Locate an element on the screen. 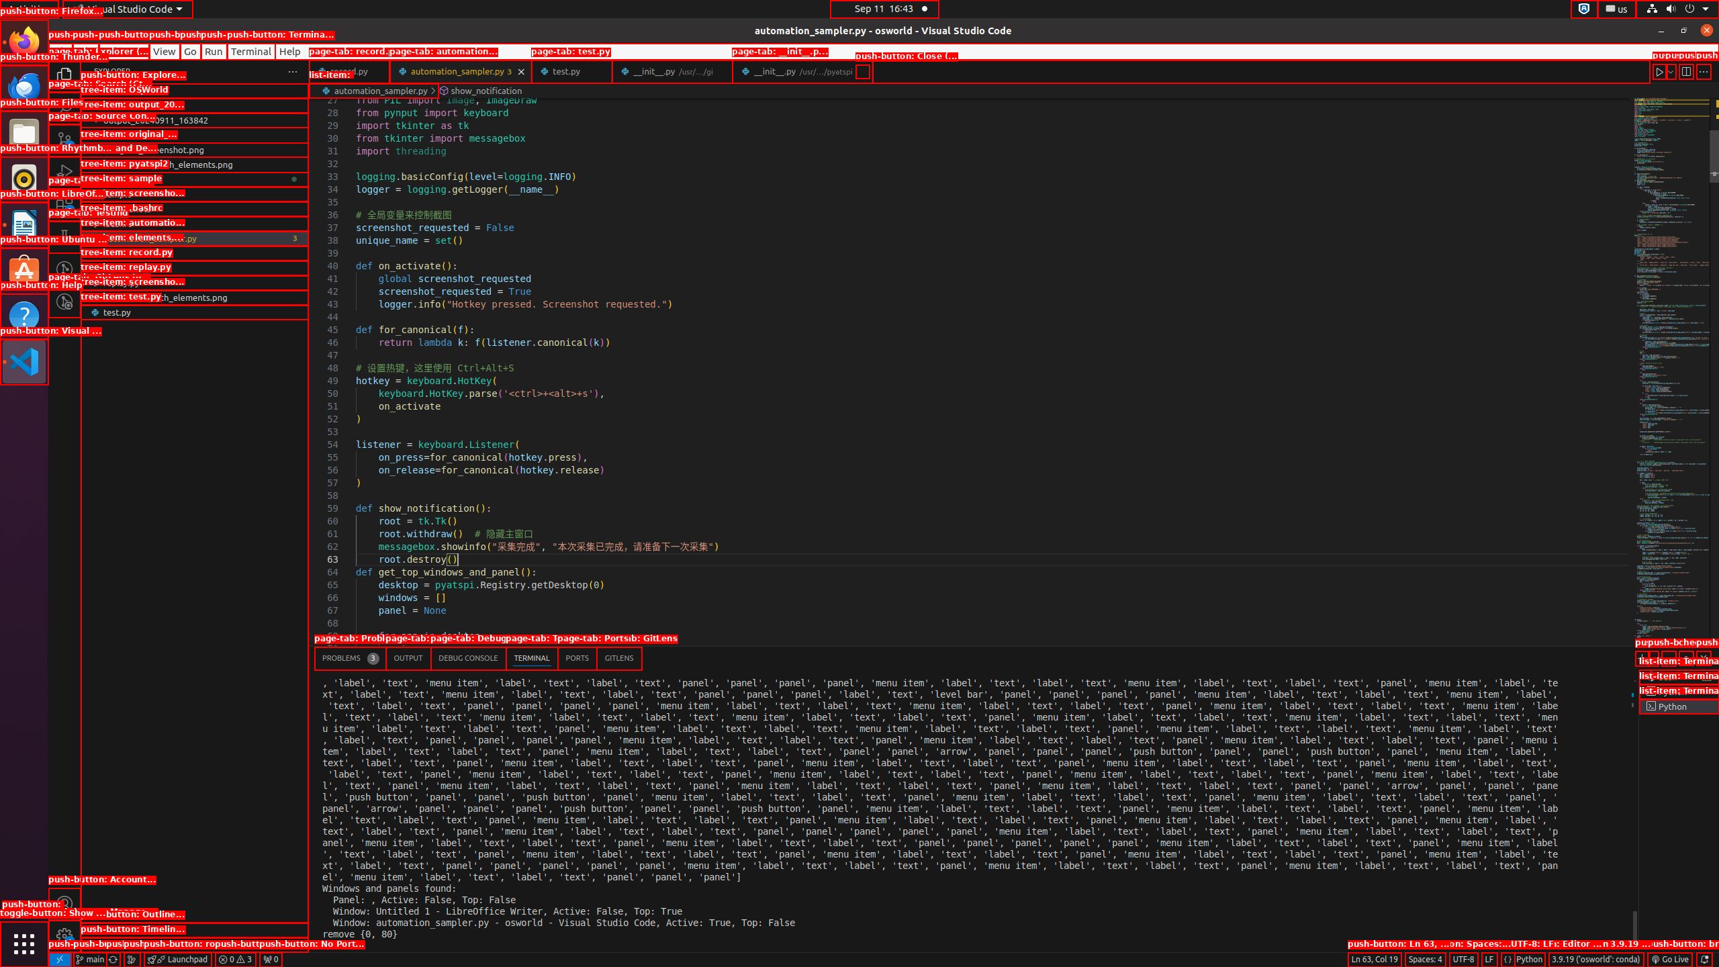  remote is located at coordinates (60, 960).